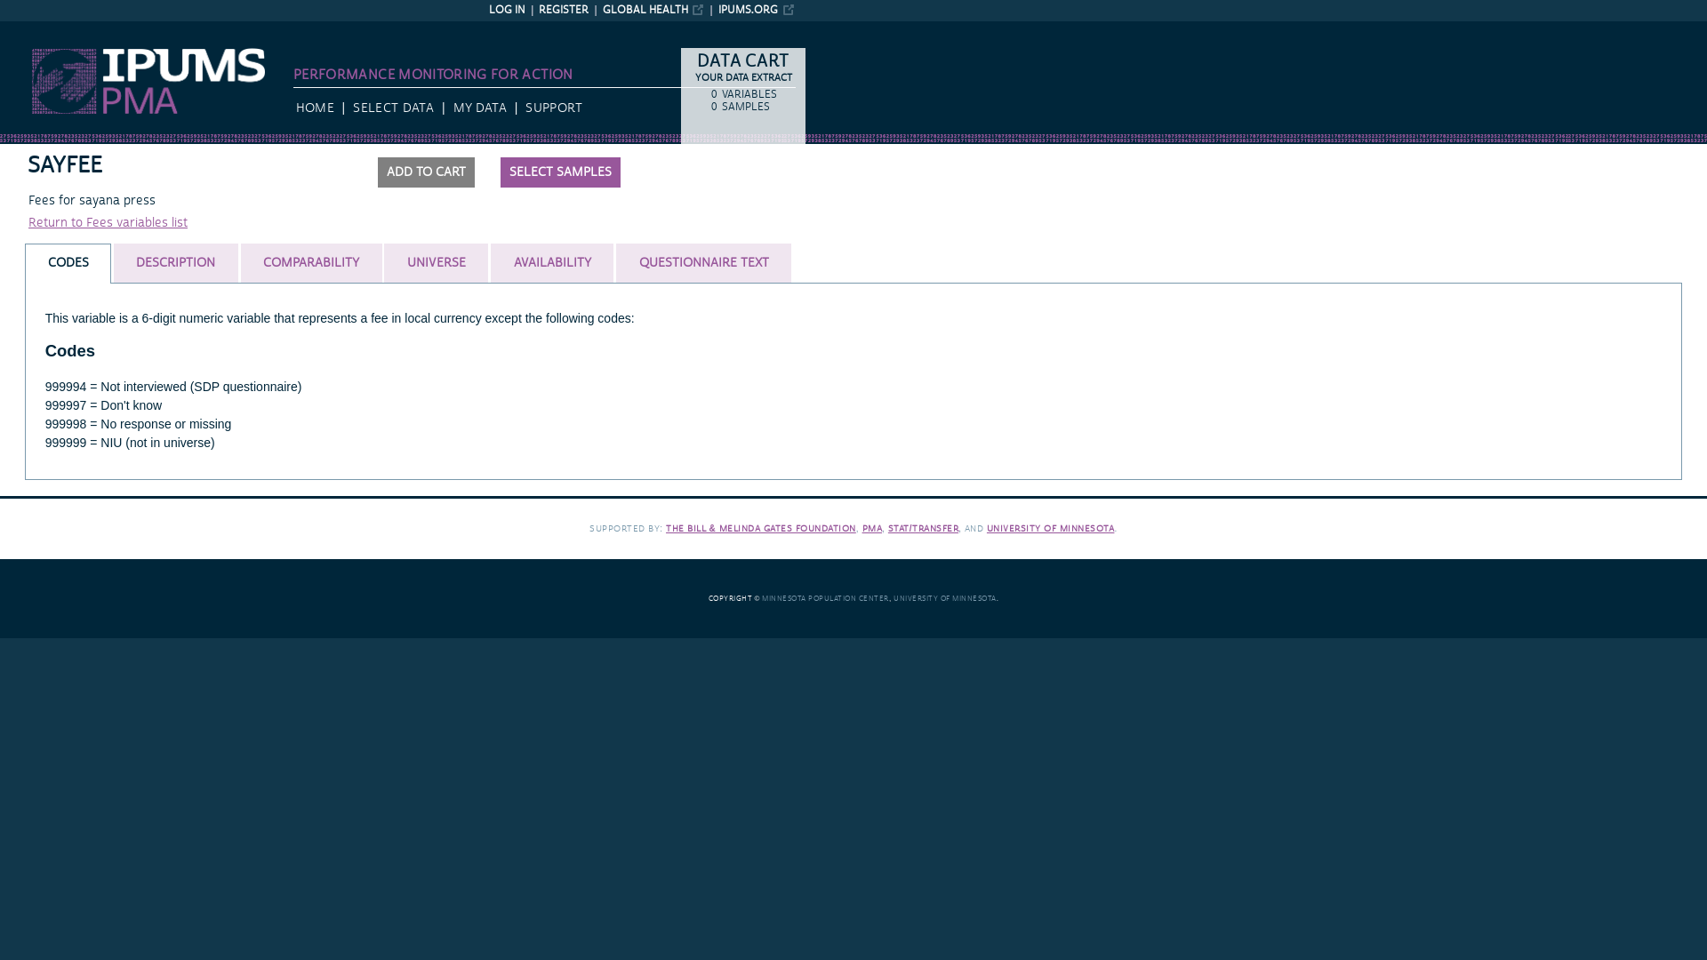  I want to click on UNIVERSE, so click(436, 263).